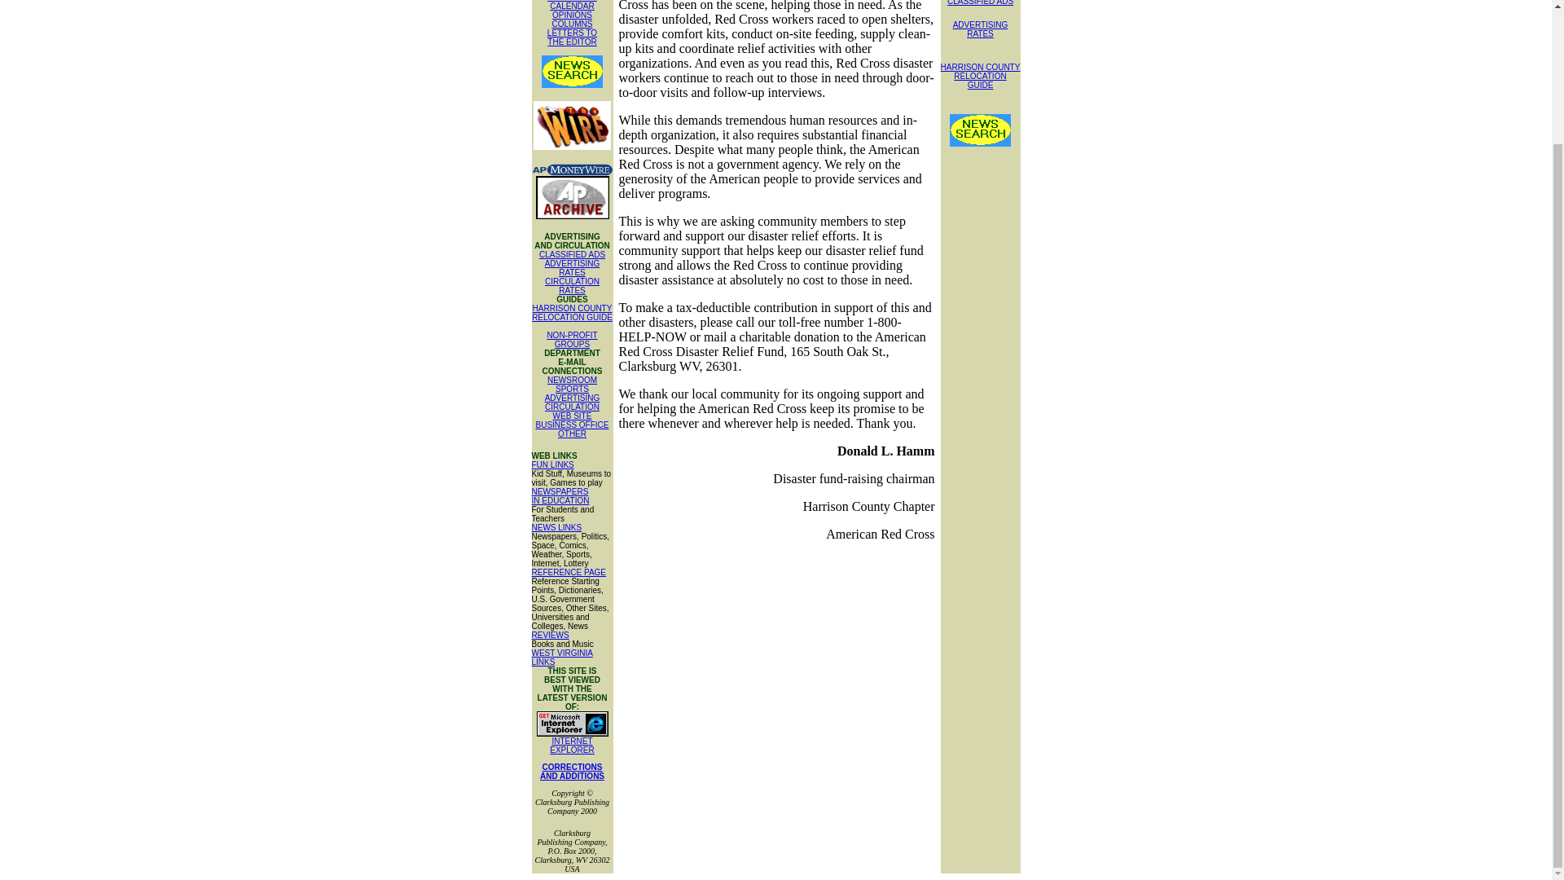 This screenshot has width=1564, height=880. I want to click on ADVERTISING, so click(572, 398).